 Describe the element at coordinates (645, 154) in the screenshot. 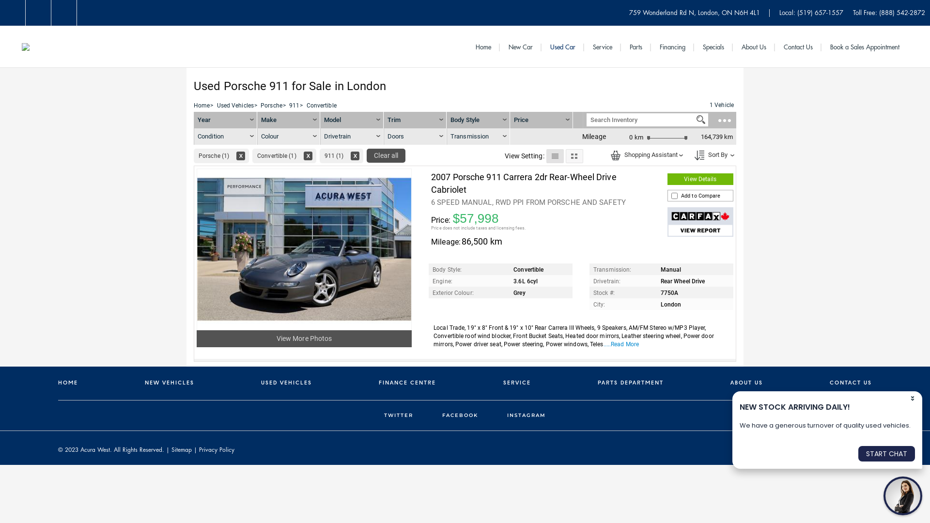

I see `Shopping Assistant` at that location.